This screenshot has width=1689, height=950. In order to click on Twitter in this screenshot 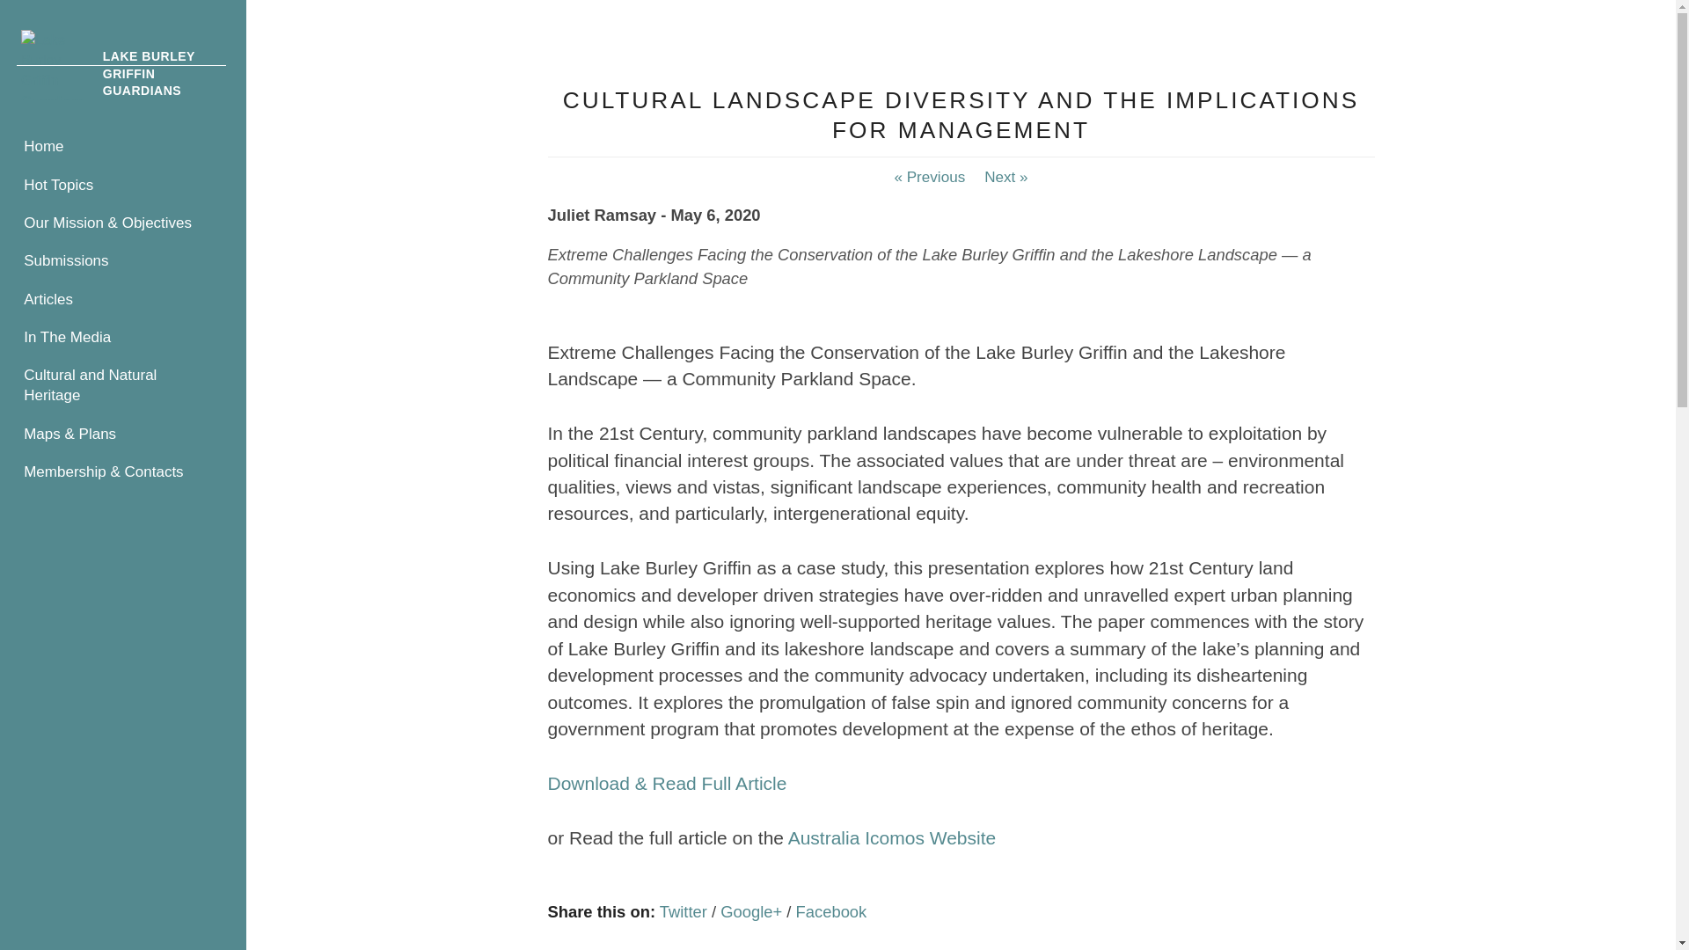, I will do `click(684, 911)`.